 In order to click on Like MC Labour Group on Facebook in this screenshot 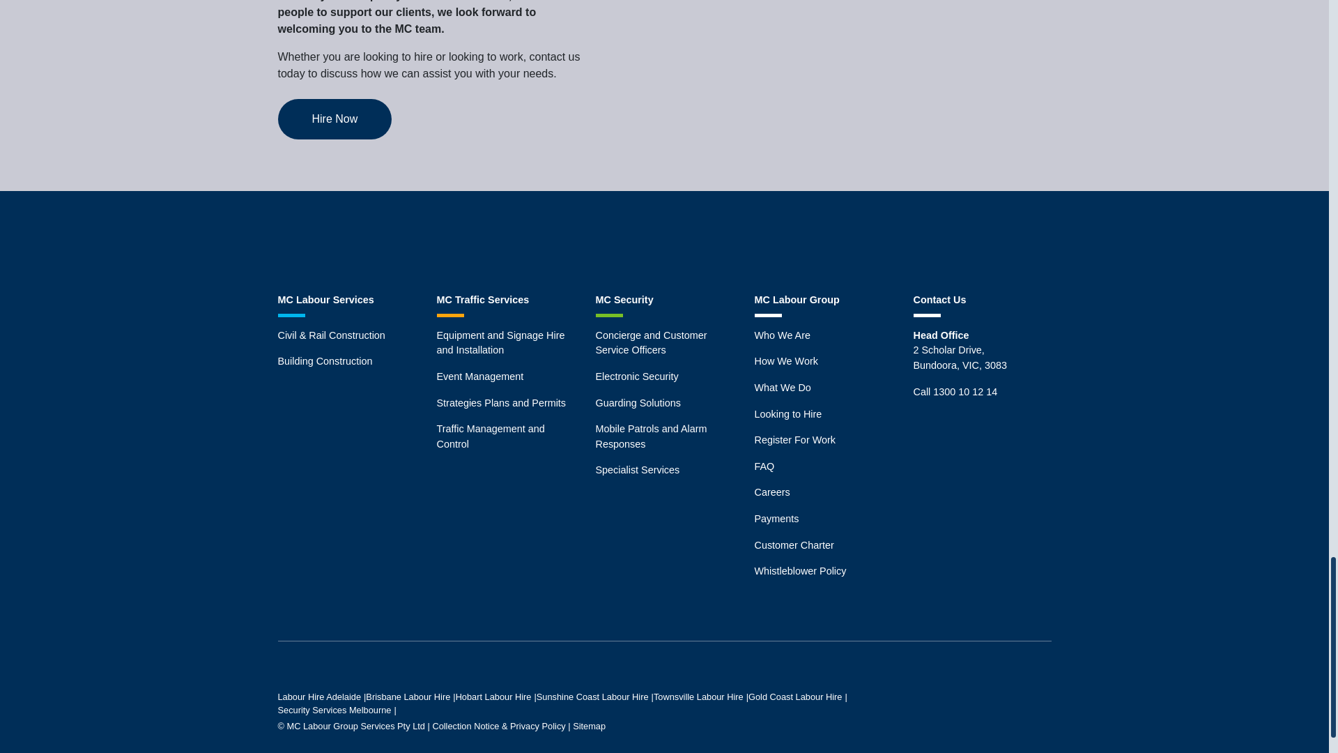, I will do `click(615, 241)`.